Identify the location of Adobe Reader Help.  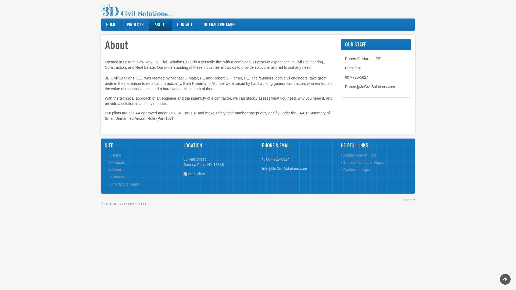
(360, 155).